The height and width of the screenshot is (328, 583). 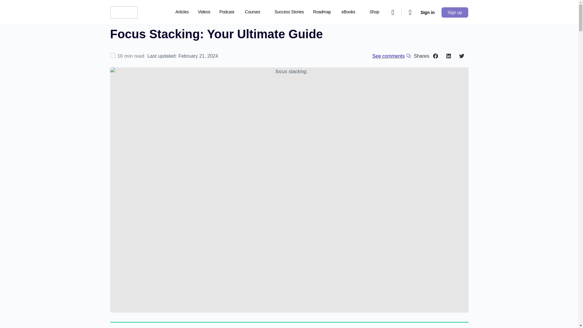 I want to click on Trend Report 2024, so click(x=193, y=37).